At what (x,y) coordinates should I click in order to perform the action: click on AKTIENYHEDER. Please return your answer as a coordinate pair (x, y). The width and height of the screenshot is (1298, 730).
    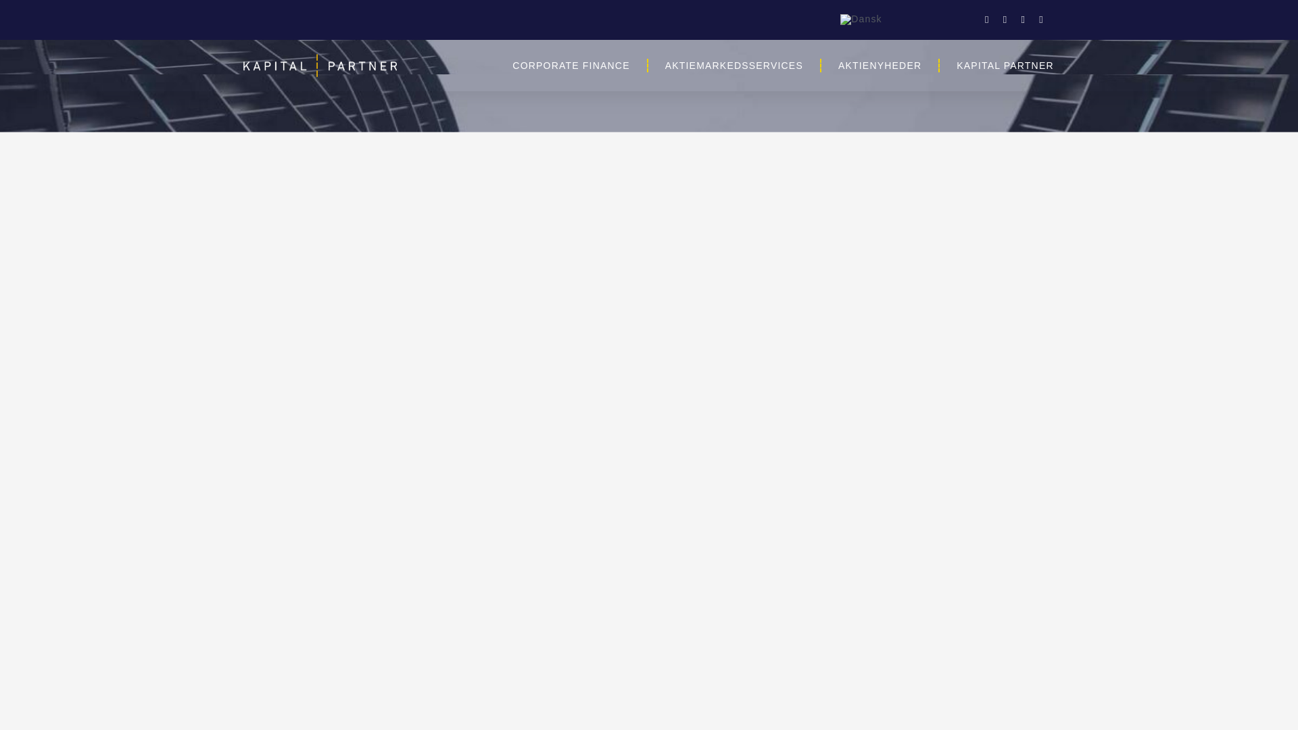
    Looking at the image, I should click on (880, 65).